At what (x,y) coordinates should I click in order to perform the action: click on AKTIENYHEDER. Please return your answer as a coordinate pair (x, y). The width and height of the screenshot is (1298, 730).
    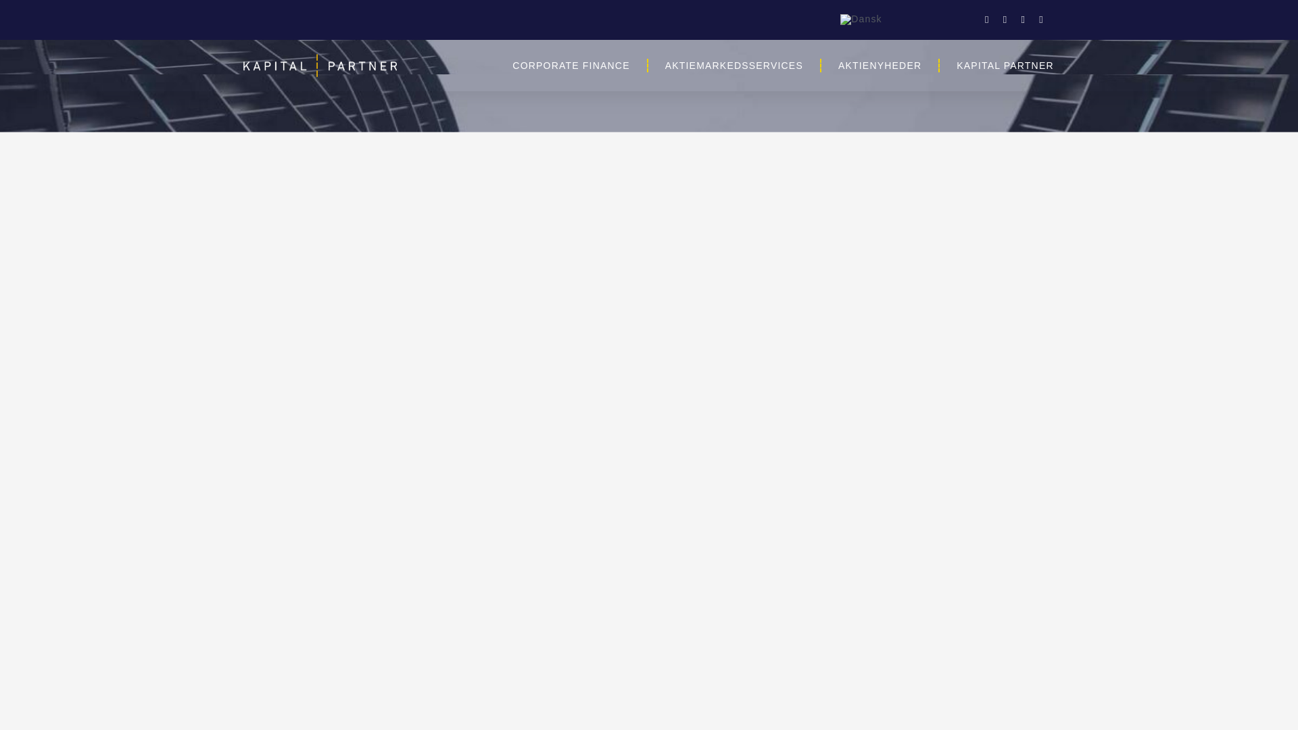
    Looking at the image, I should click on (880, 65).